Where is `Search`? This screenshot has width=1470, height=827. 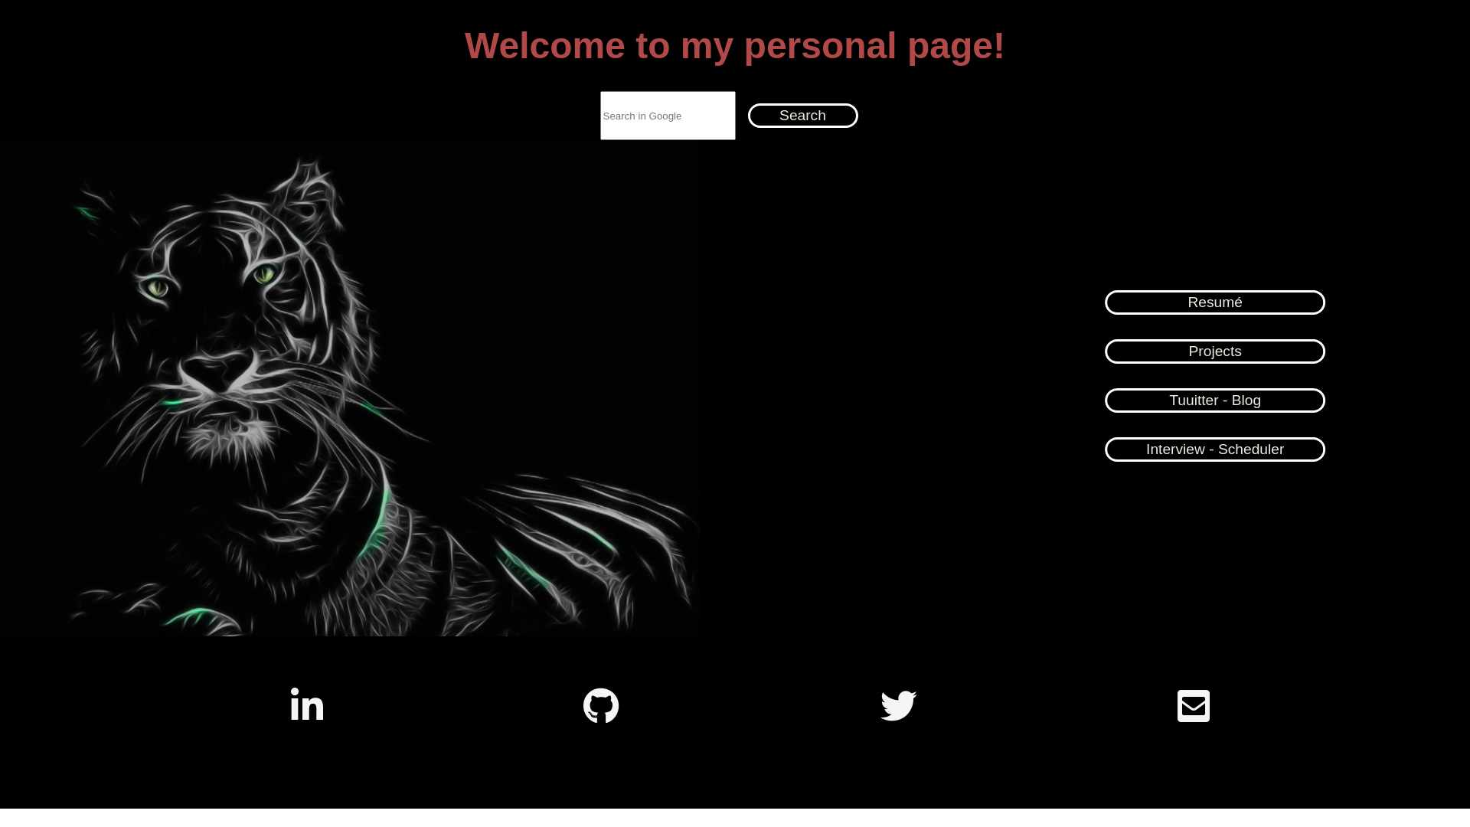 Search is located at coordinates (802, 116).